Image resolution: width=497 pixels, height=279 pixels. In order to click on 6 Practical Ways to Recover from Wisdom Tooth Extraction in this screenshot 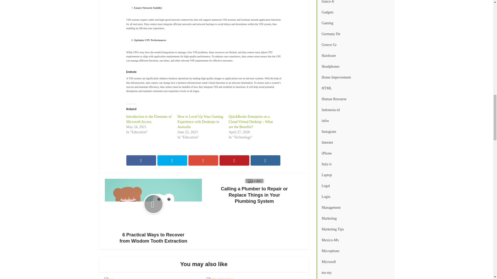, I will do `click(153, 211)`.